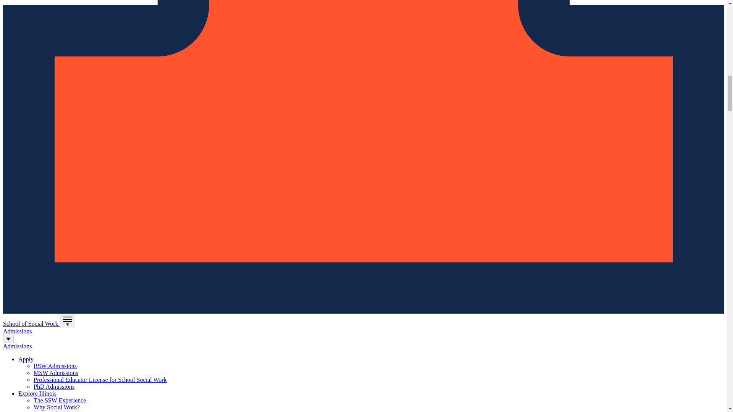 This screenshot has height=412, width=733. I want to click on Admissions, so click(18, 331).